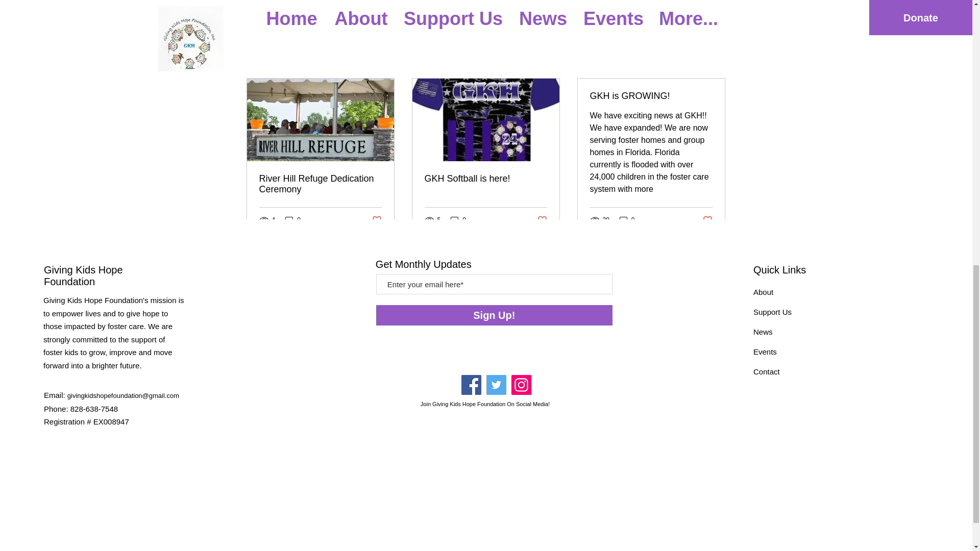  Describe the element at coordinates (670, 5) in the screenshot. I see `Post not marked as liked` at that location.